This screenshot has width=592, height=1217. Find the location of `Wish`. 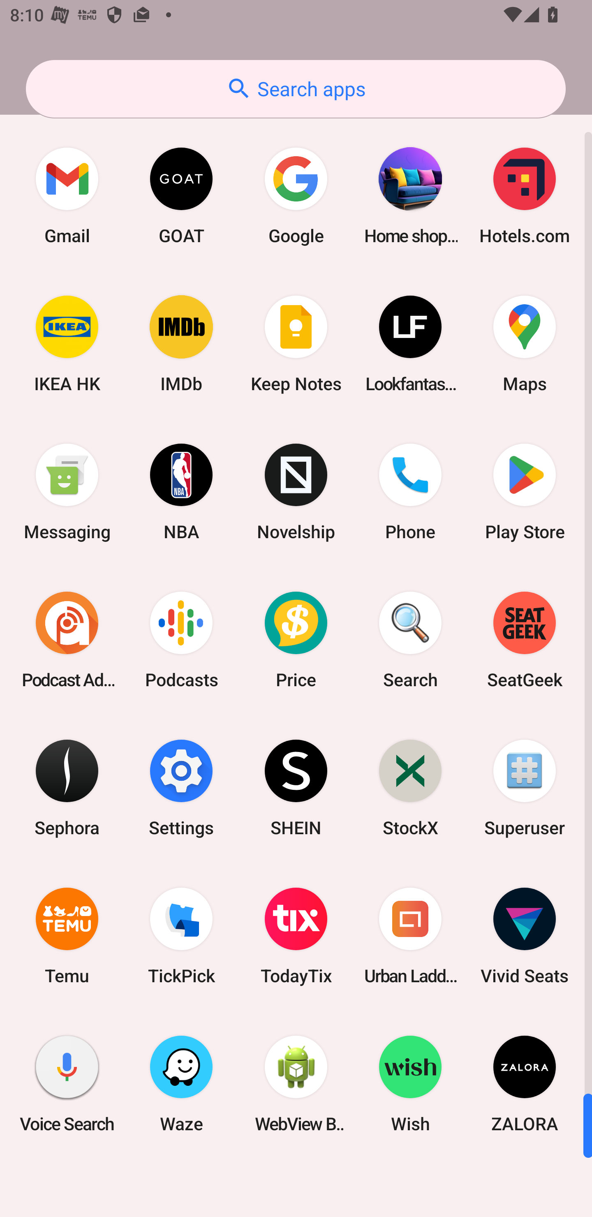

Wish is located at coordinates (410, 1083).